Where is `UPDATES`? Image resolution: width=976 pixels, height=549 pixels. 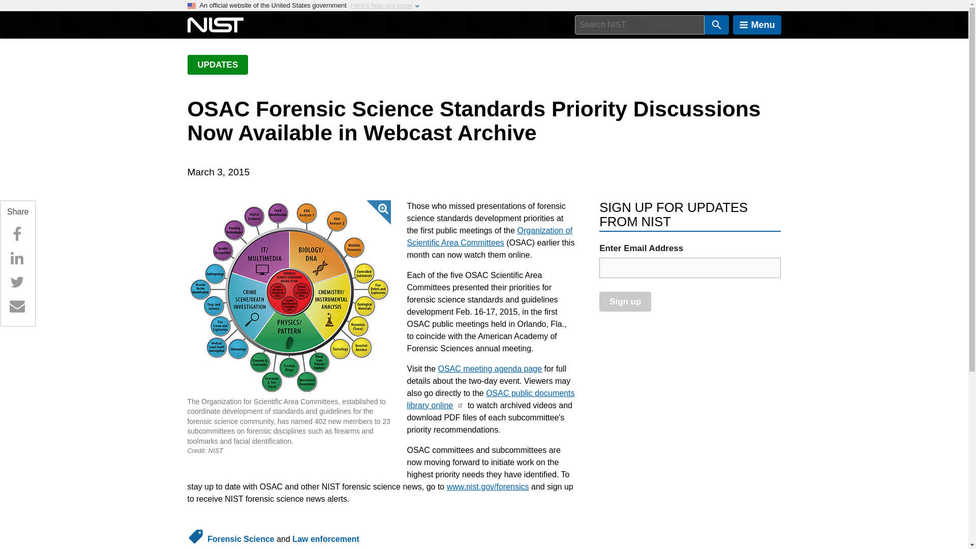
UPDATES is located at coordinates (218, 65).